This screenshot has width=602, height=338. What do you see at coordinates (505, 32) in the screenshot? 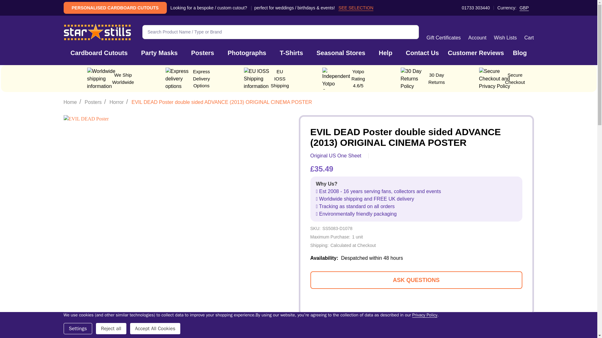
I see `Wish Lists` at bounding box center [505, 32].